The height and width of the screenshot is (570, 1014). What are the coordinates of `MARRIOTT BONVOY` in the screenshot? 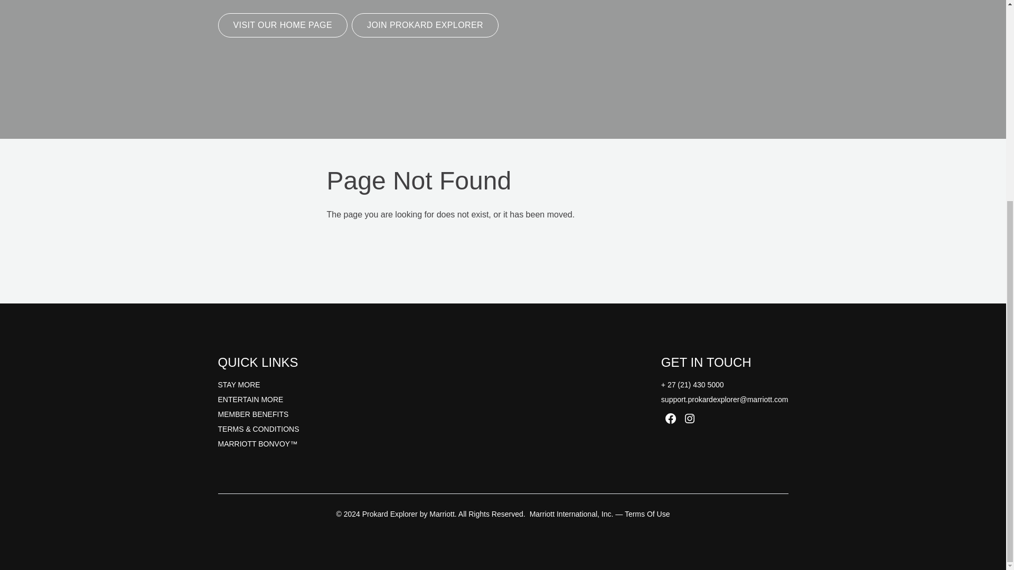 It's located at (253, 443).